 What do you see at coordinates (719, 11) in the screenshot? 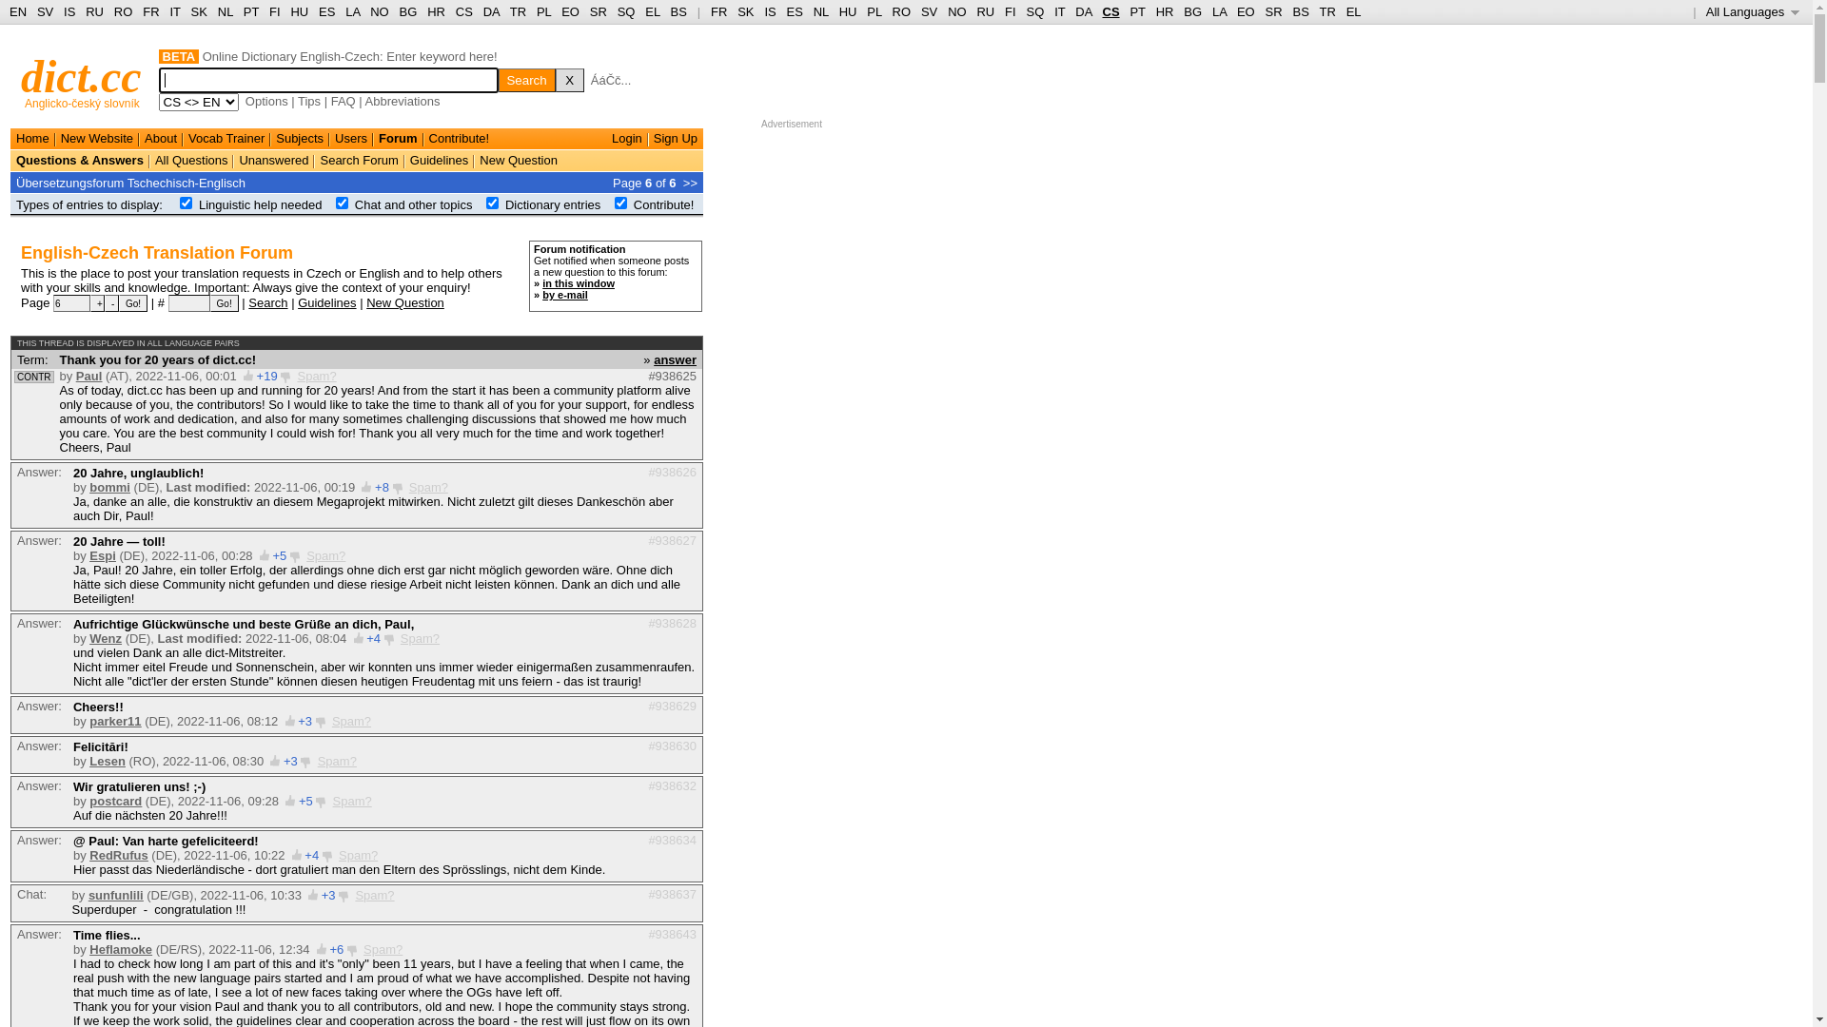
I see `FR` at bounding box center [719, 11].